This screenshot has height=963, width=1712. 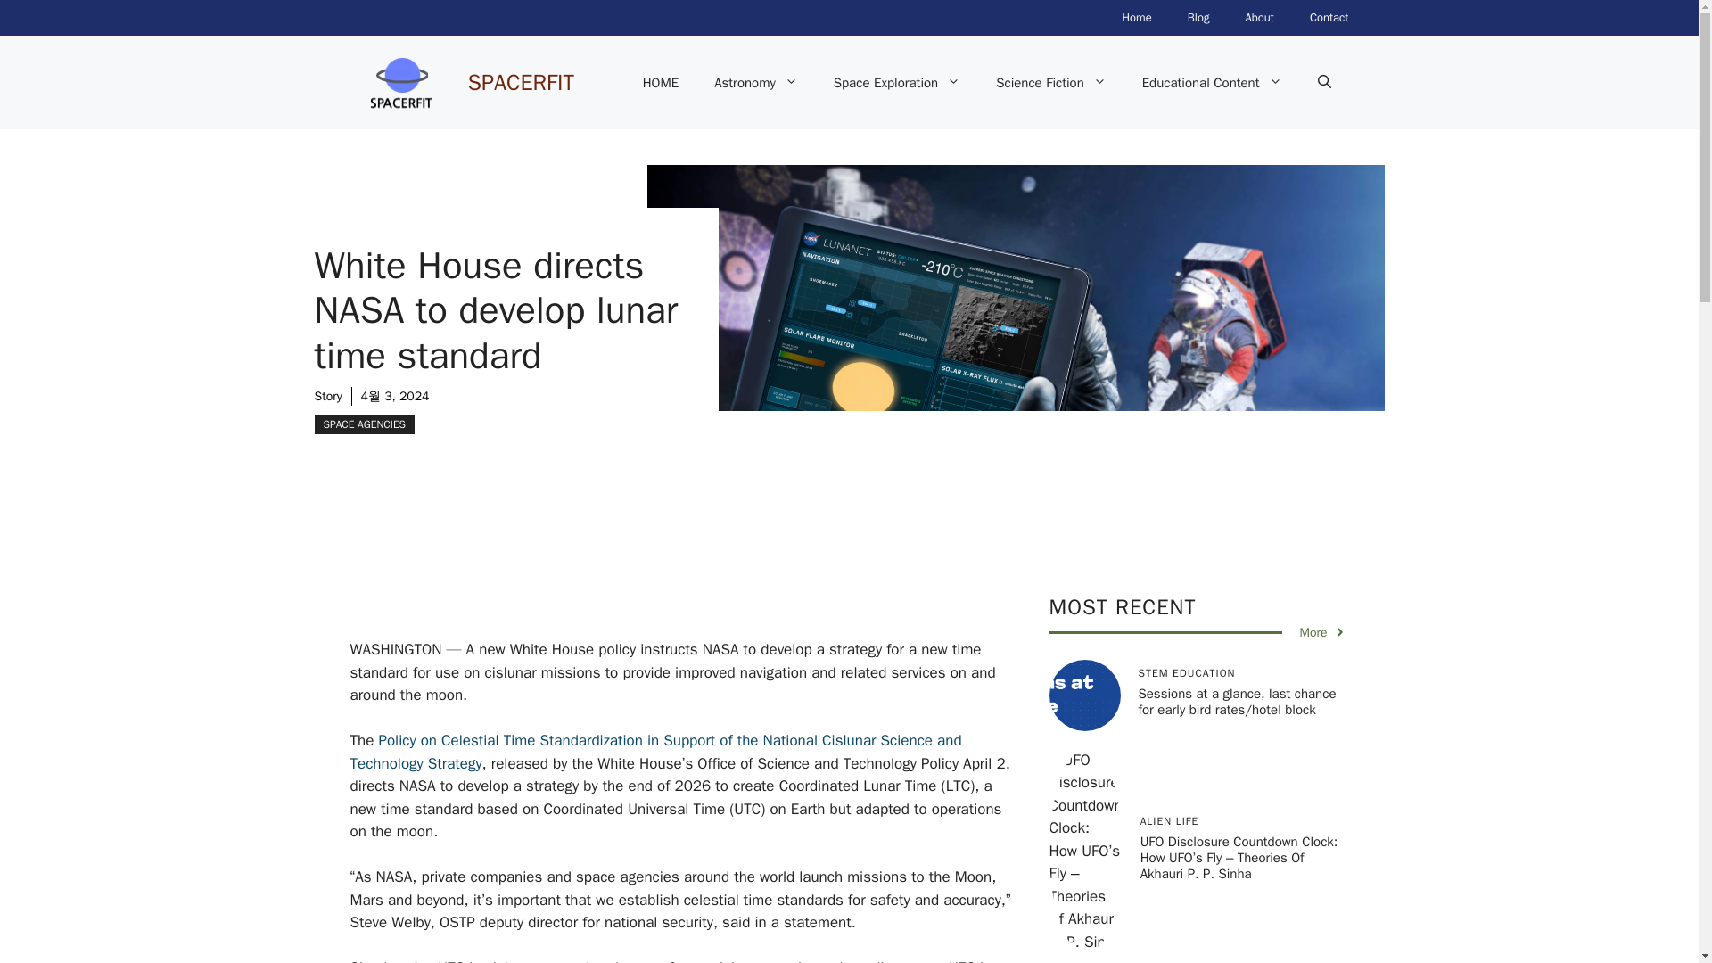 I want to click on SPACERFIT, so click(x=521, y=80).